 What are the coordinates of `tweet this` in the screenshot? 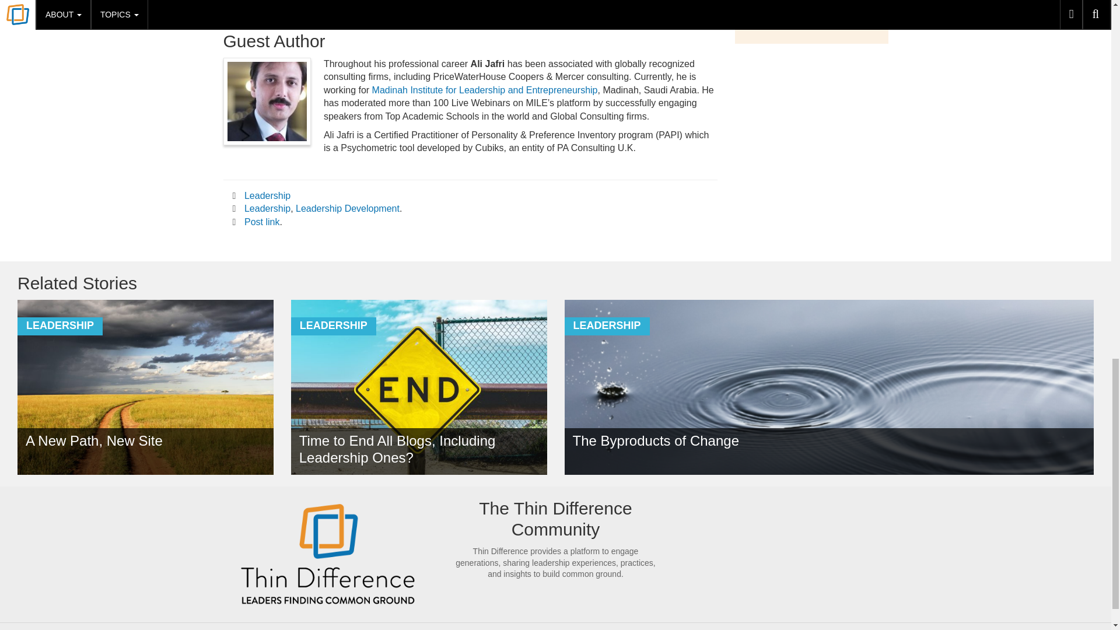 It's located at (459, 12).